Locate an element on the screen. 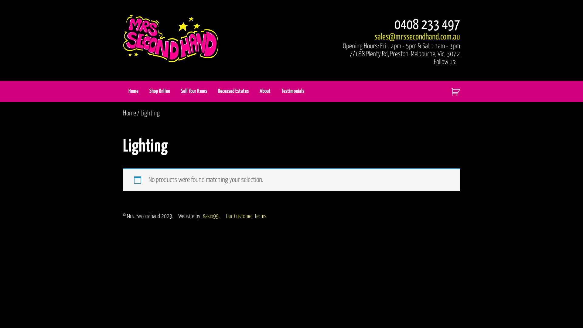 This screenshot has height=328, width=583. Sell Your Items is located at coordinates (194, 91).